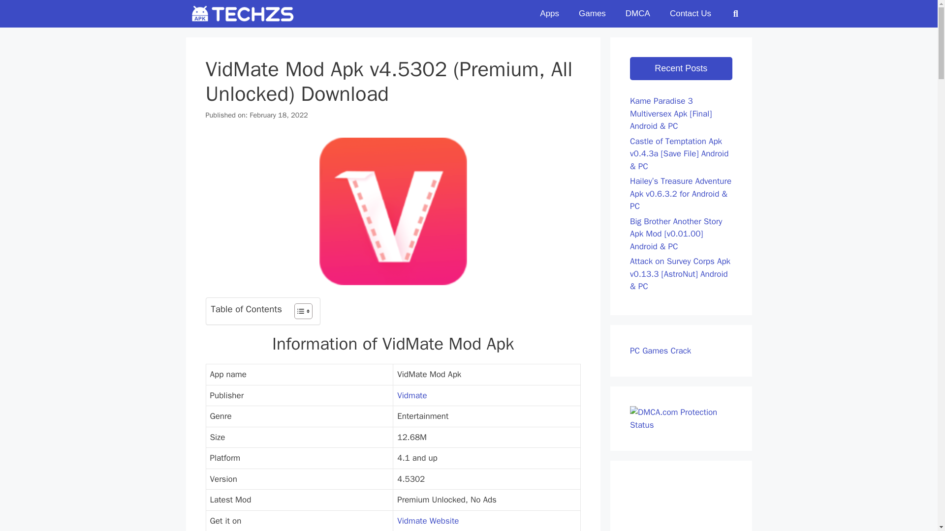  I want to click on DMCA.com Protection Status, so click(681, 425).